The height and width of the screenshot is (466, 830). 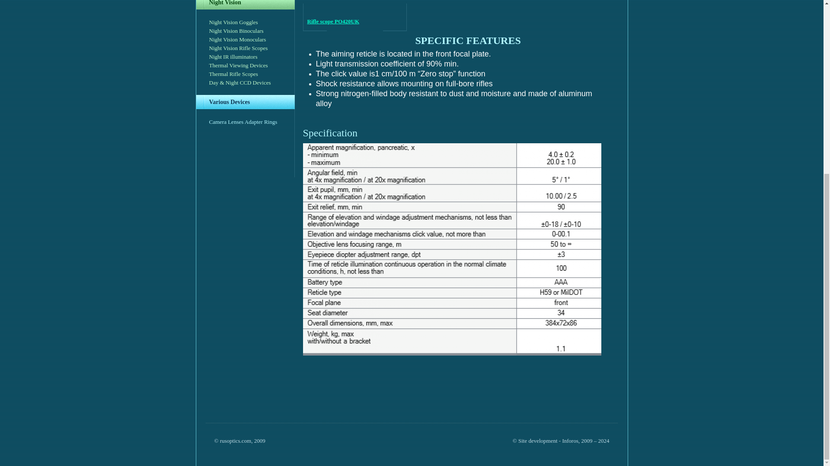 I want to click on Camera Lenses Adapter Rings, so click(x=243, y=122).